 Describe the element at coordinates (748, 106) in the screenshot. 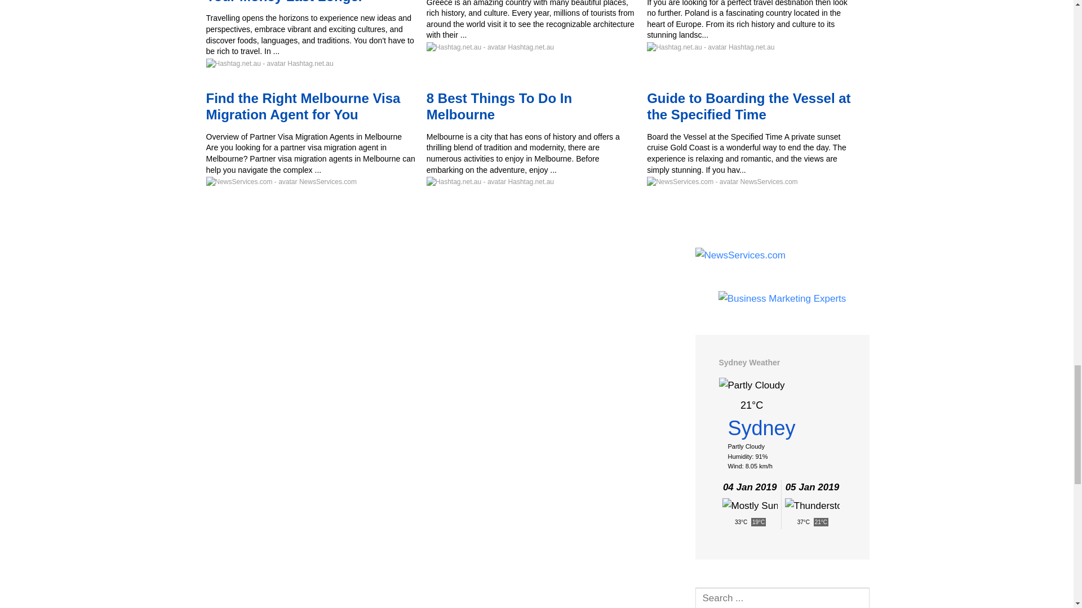

I see `Guide to Boarding the Vessel at the Specified Time` at that location.